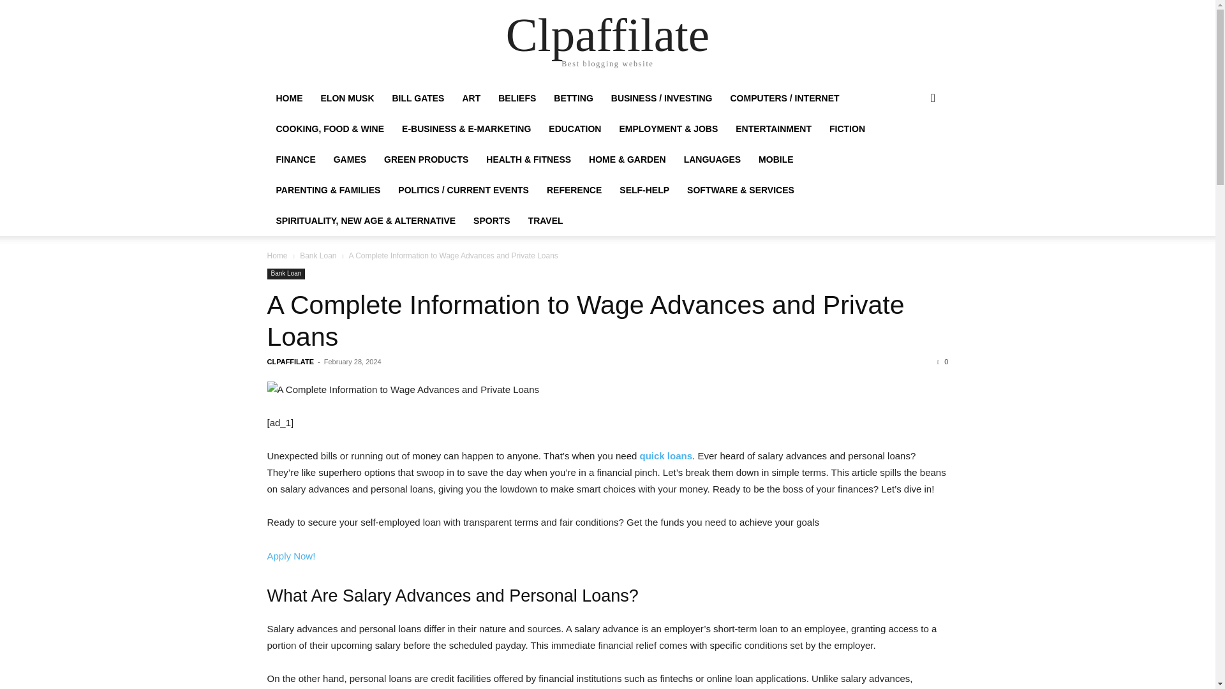 This screenshot has height=689, width=1225. What do you see at coordinates (417, 98) in the screenshot?
I see `BILL GATES` at bounding box center [417, 98].